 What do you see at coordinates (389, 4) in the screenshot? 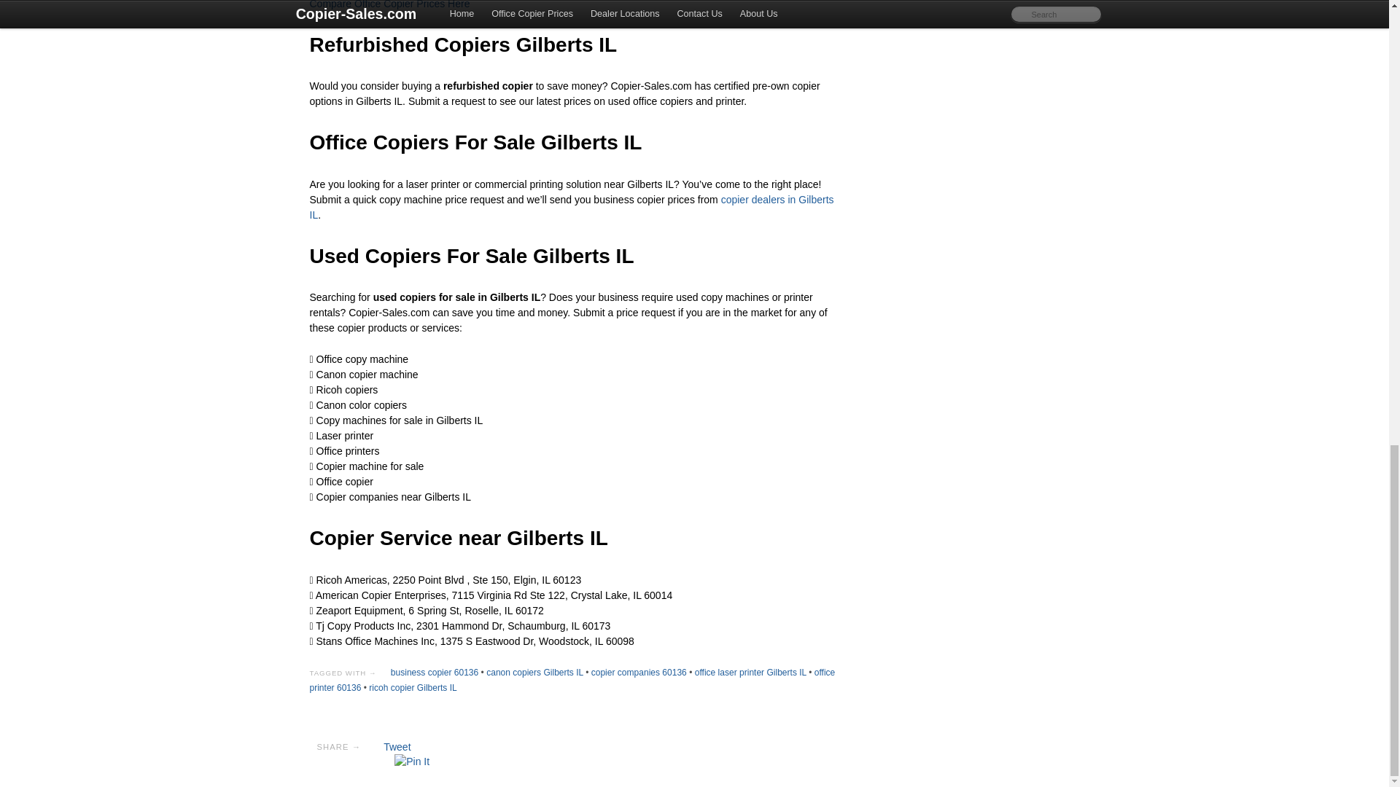
I see `Compare Office Copier Prices Here` at bounding box center [389, 4].